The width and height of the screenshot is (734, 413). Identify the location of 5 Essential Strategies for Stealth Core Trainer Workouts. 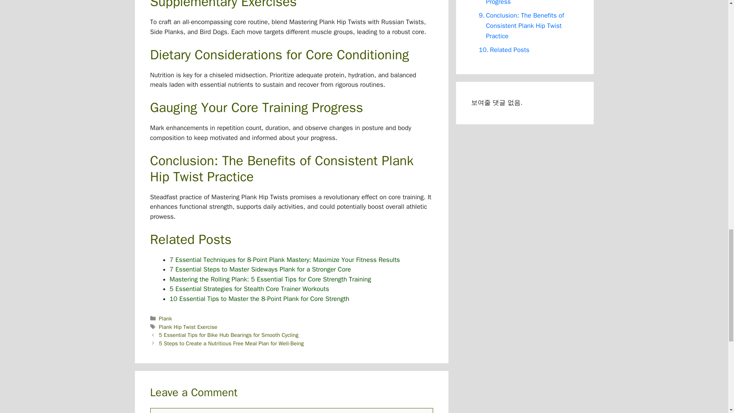
(249, 289).